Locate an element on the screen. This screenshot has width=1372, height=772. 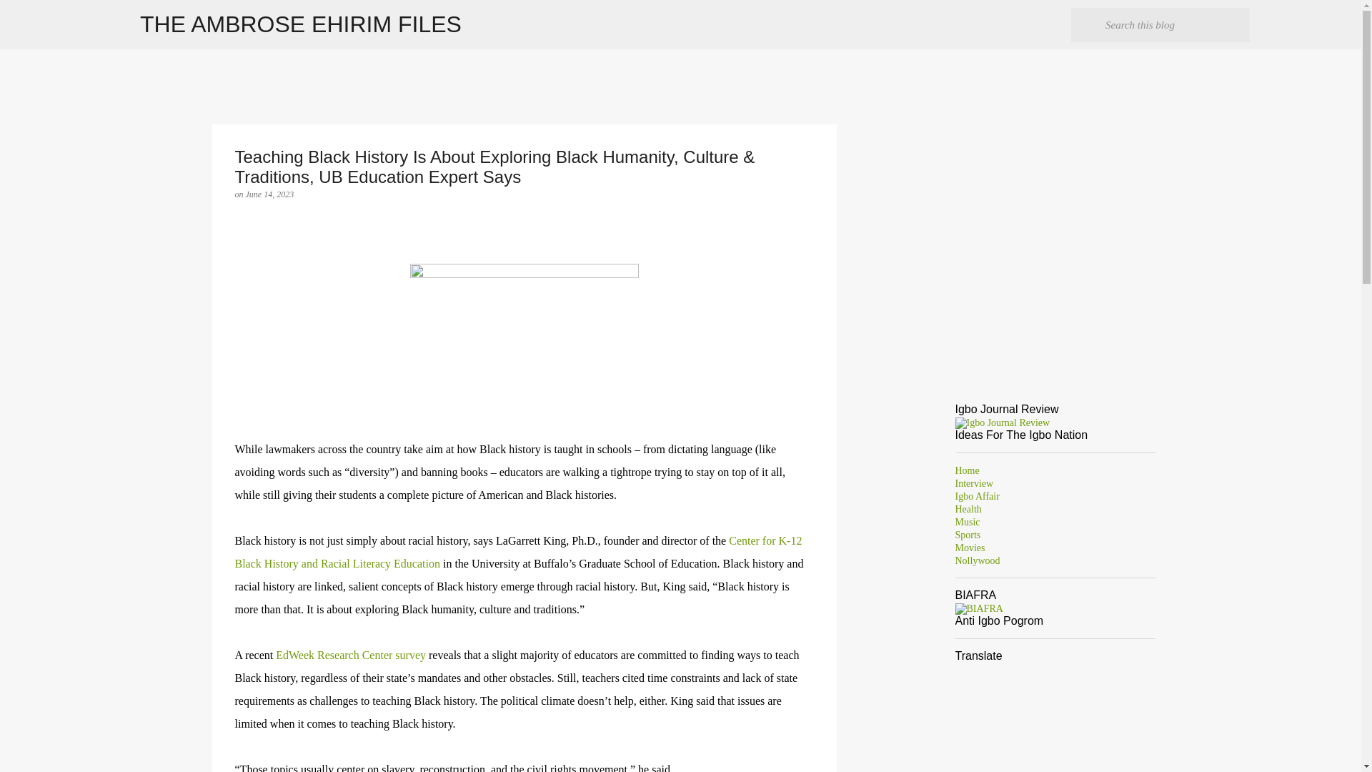
Sports is located at coordinates (968, 535).